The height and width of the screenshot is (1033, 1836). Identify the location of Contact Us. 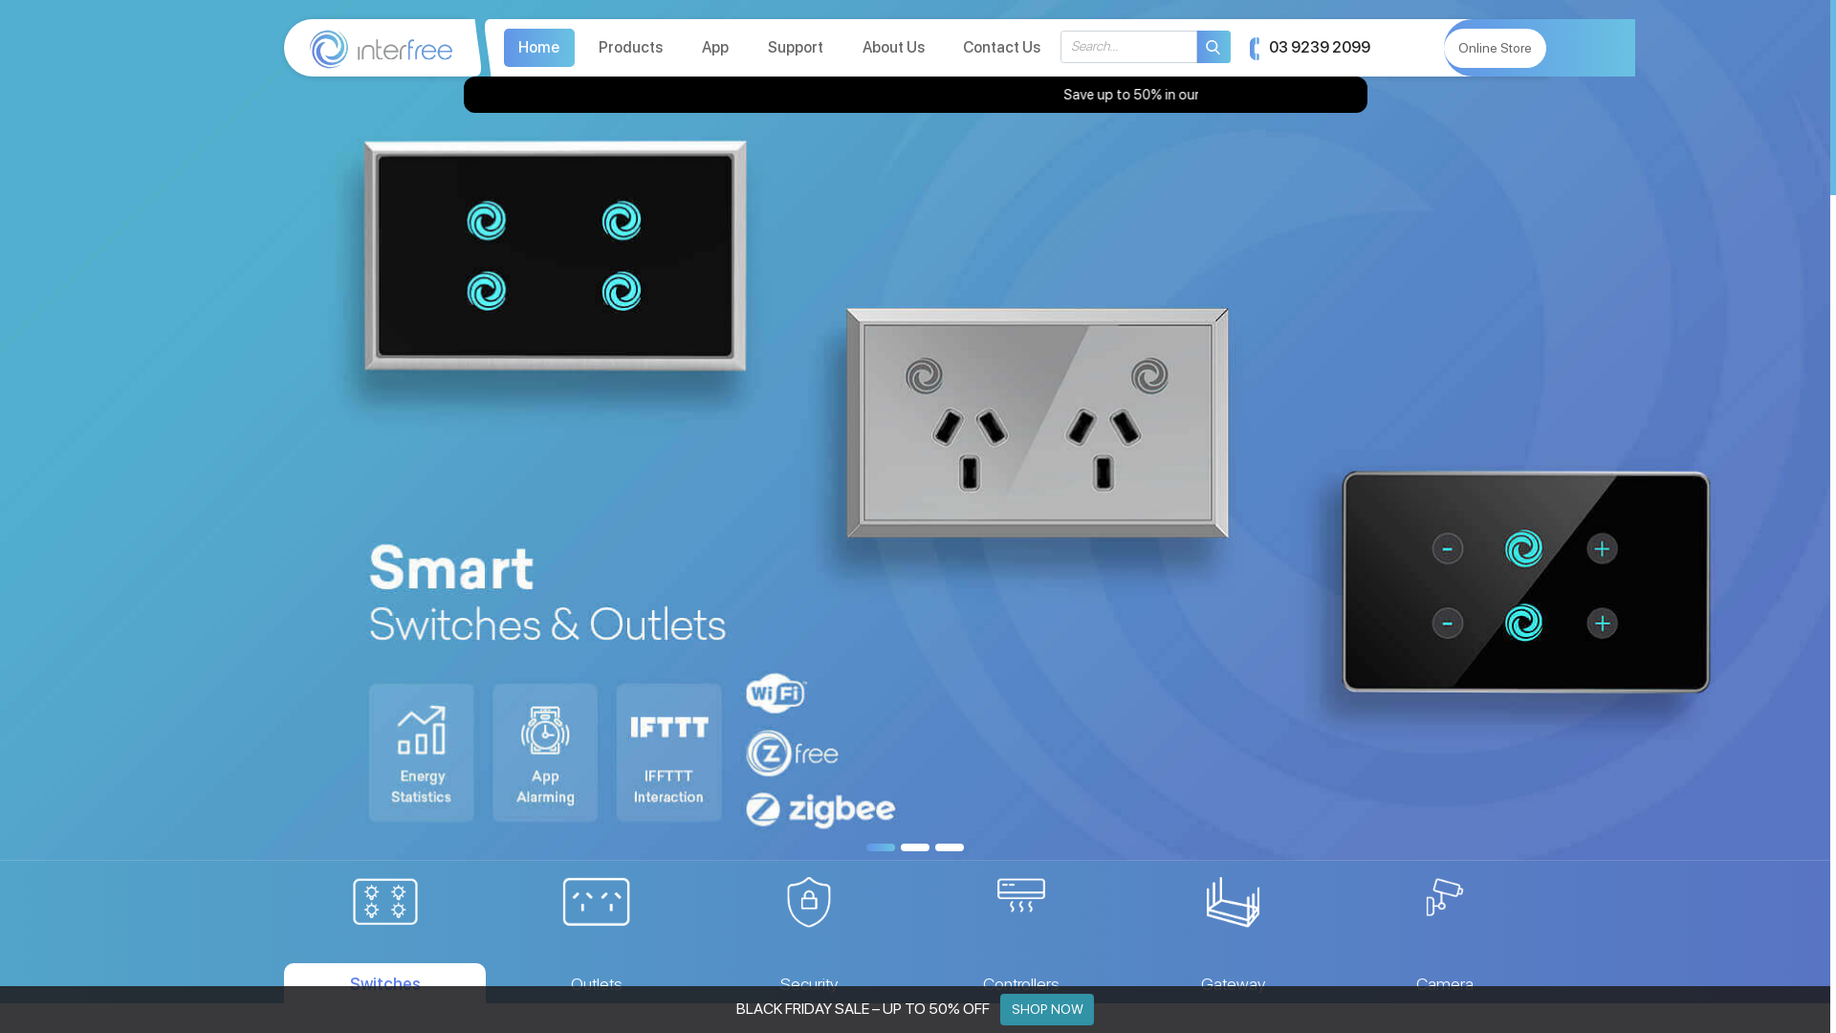
(1002, 48).